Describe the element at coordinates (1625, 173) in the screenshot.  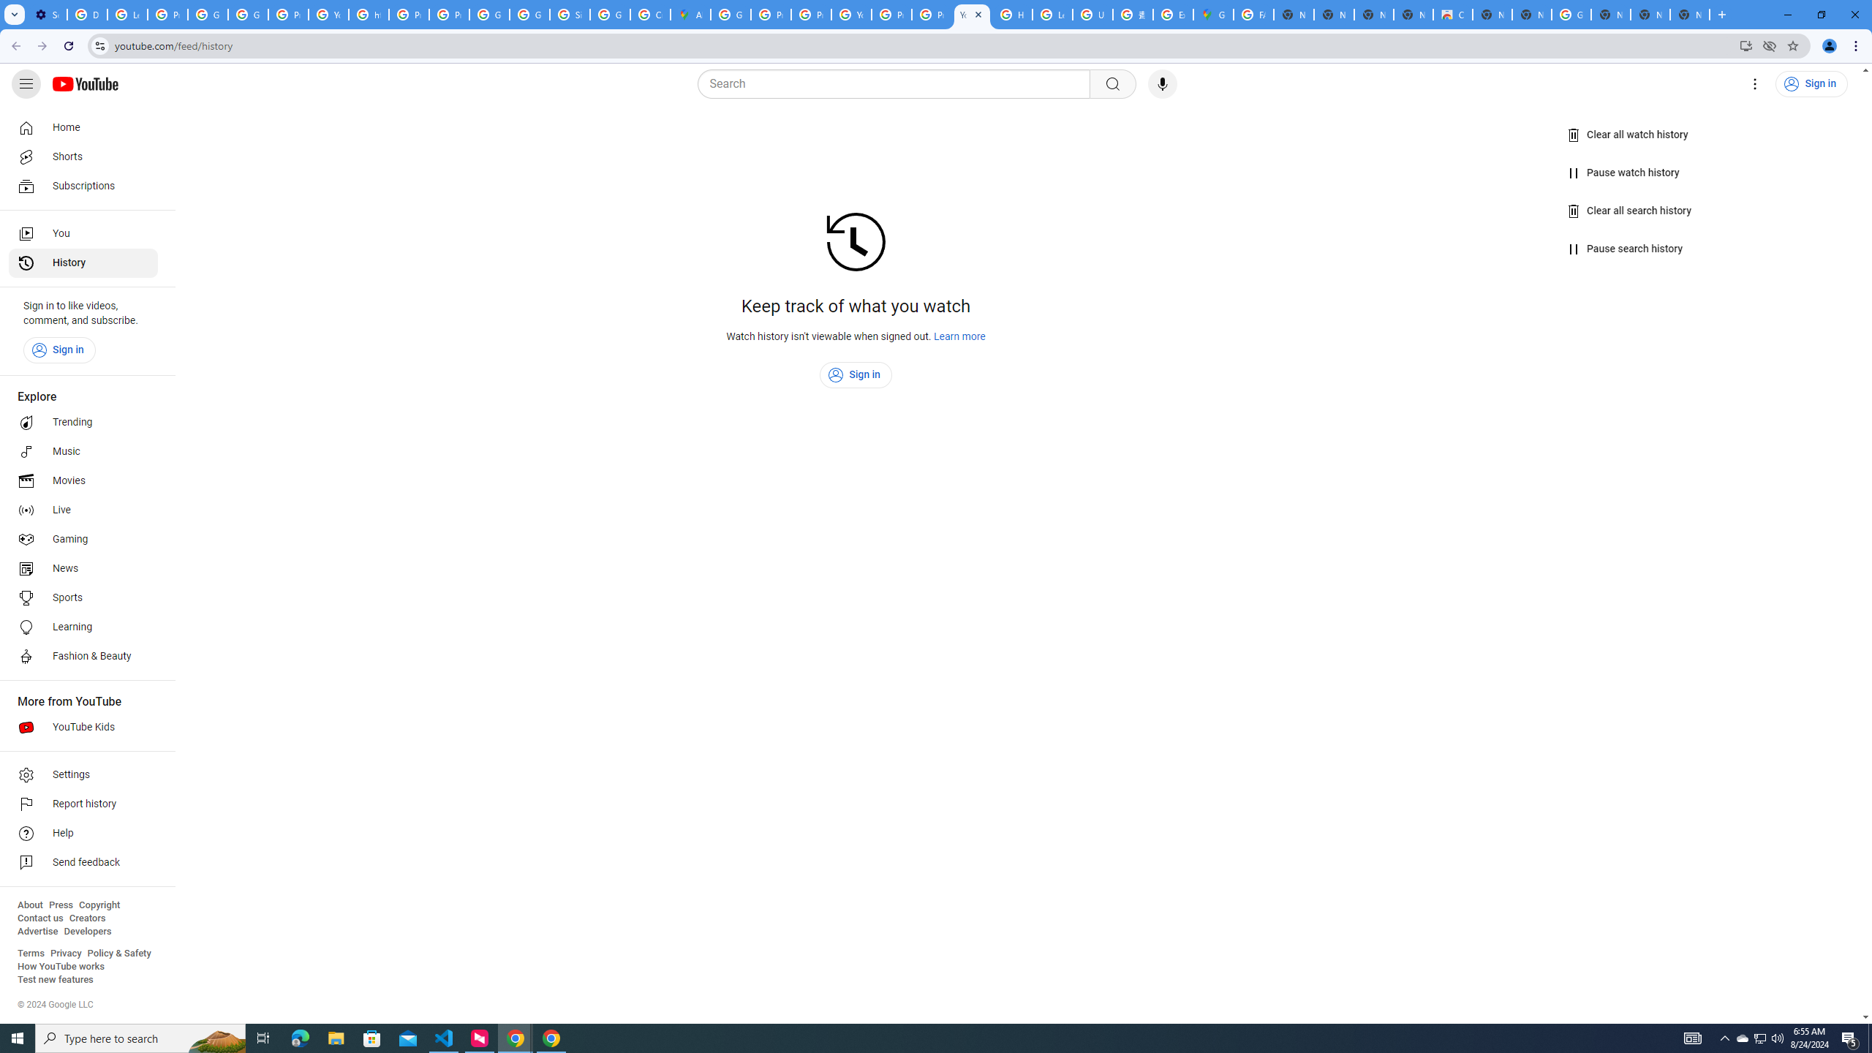
I see `Pause watch history` at that location.